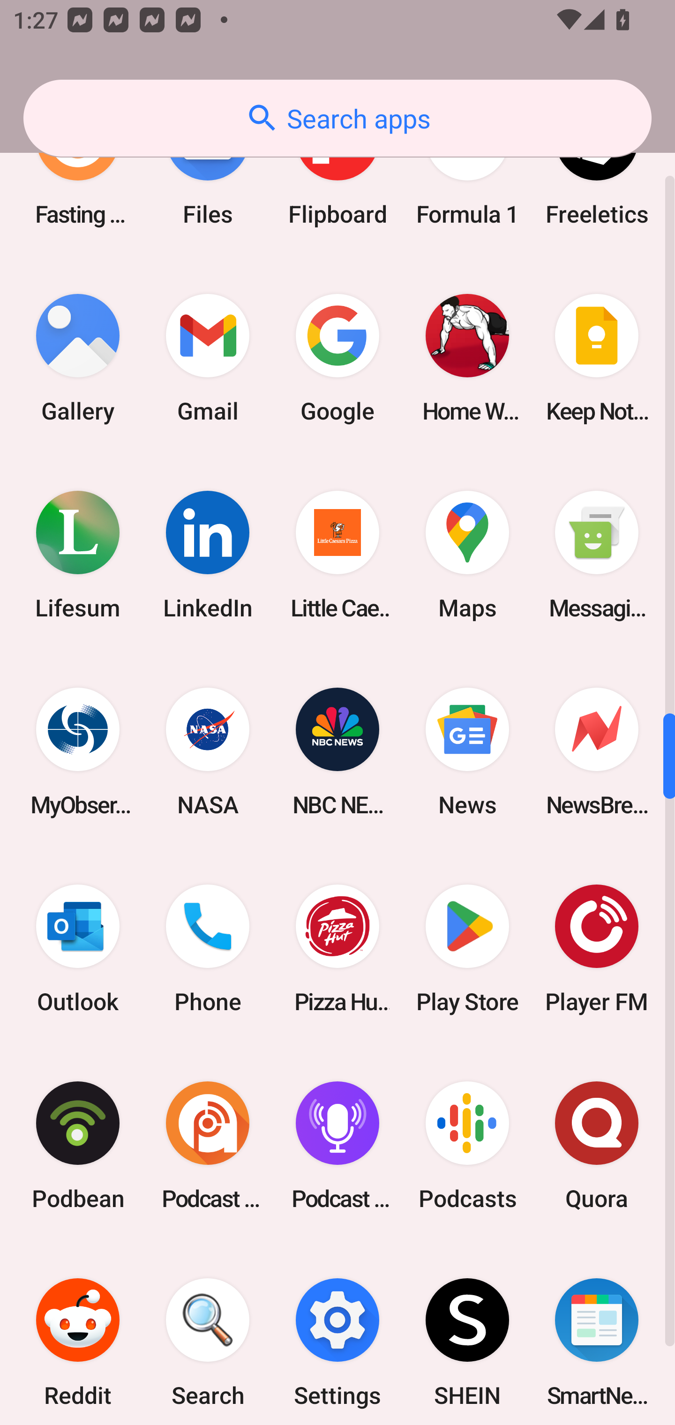 The width and height of the screenshot is (675, 1425). What do you see at coordinates (208, 949) in the screenshot?
I see `Phone` at bounding box center [208, 949].